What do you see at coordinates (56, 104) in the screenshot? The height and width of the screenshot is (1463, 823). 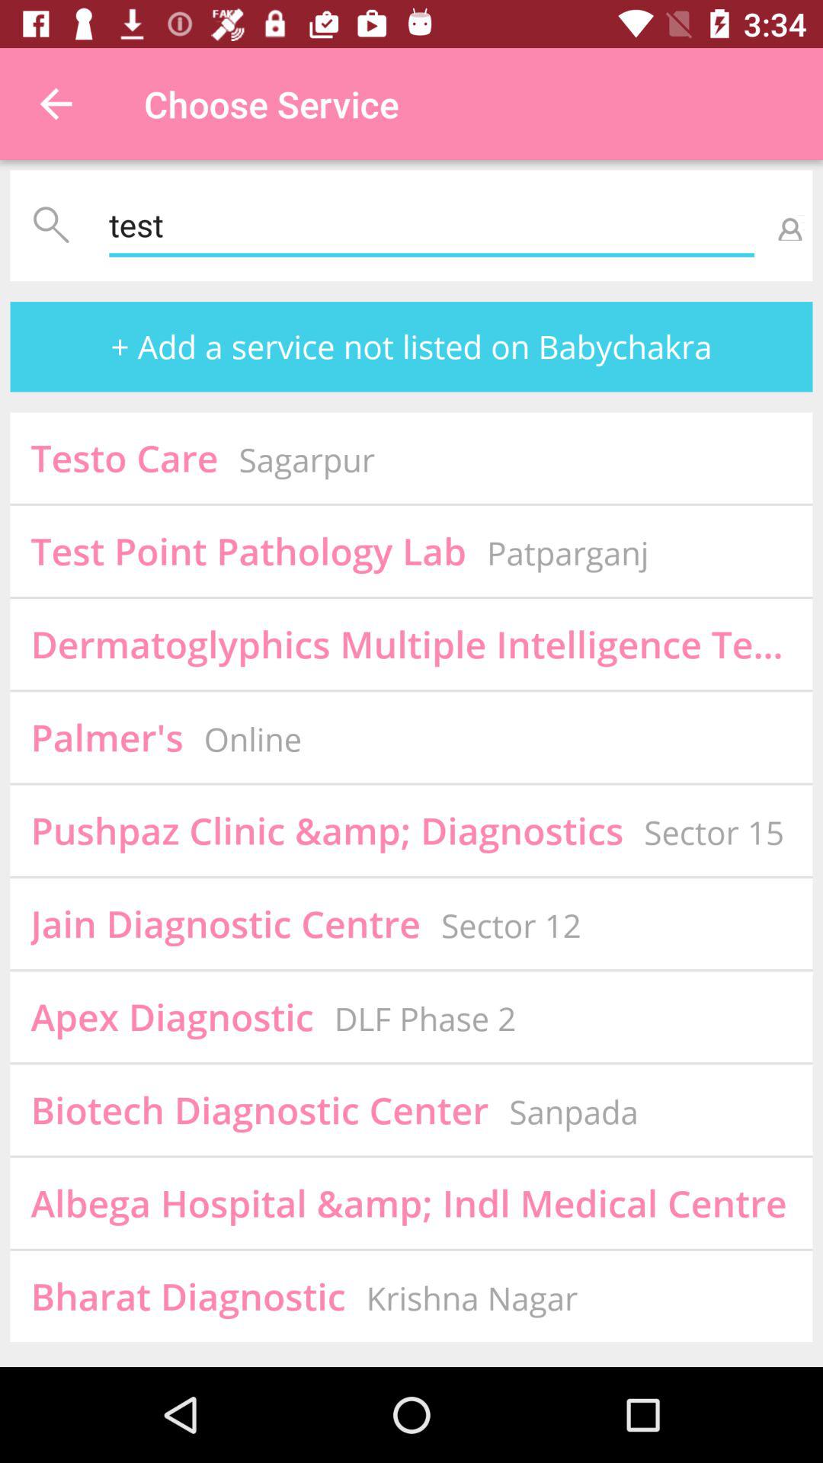 I see `press icon to the left of the choose service` at bounding box center [56, 104].